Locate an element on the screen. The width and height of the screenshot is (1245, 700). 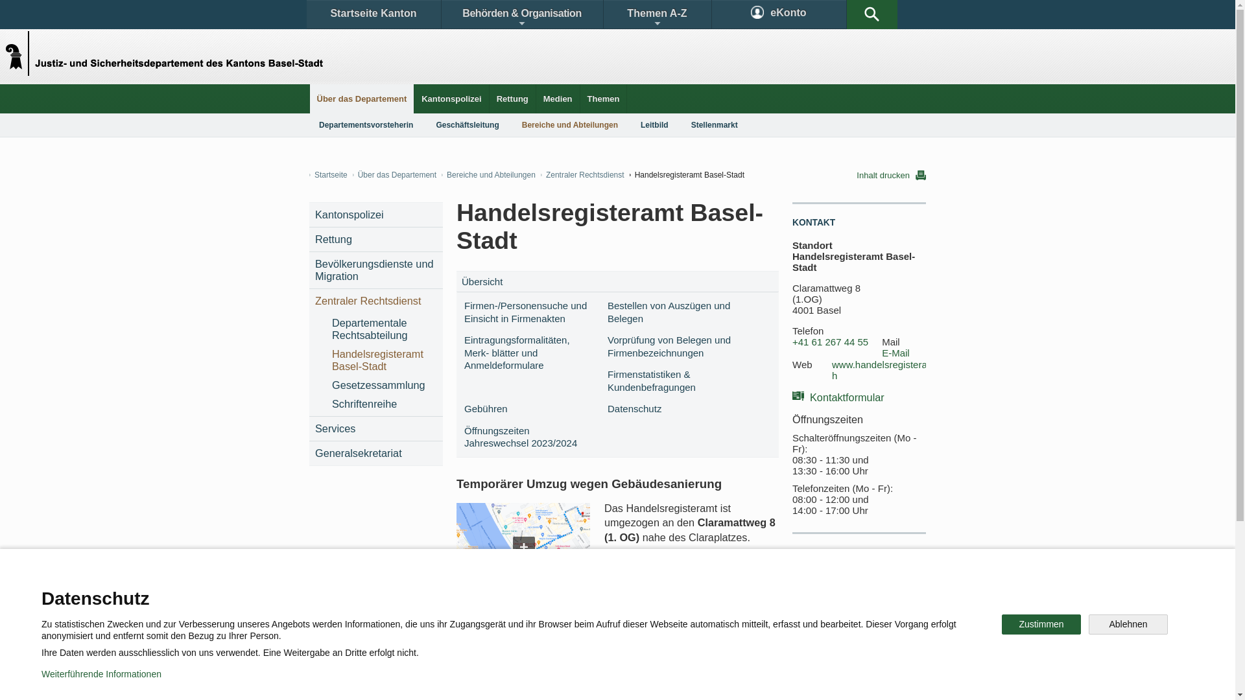
Kontakt is located at coordinates (348, 592).